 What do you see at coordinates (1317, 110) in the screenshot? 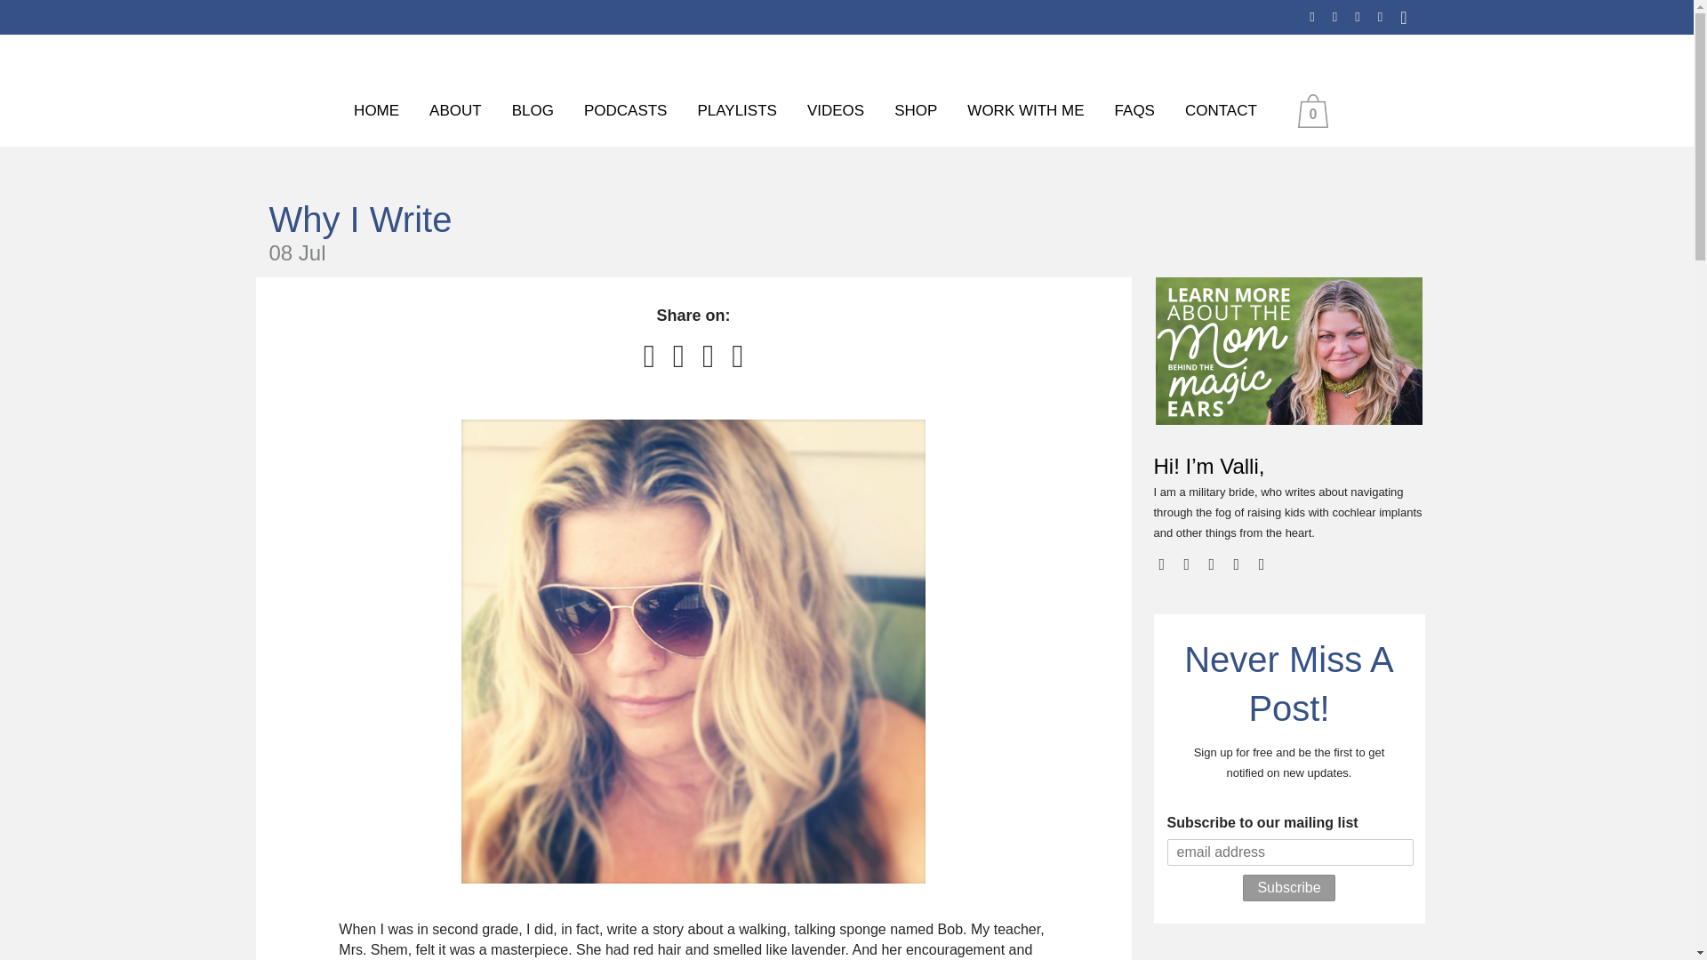
I see `0` at bounding box center [1317, 110].